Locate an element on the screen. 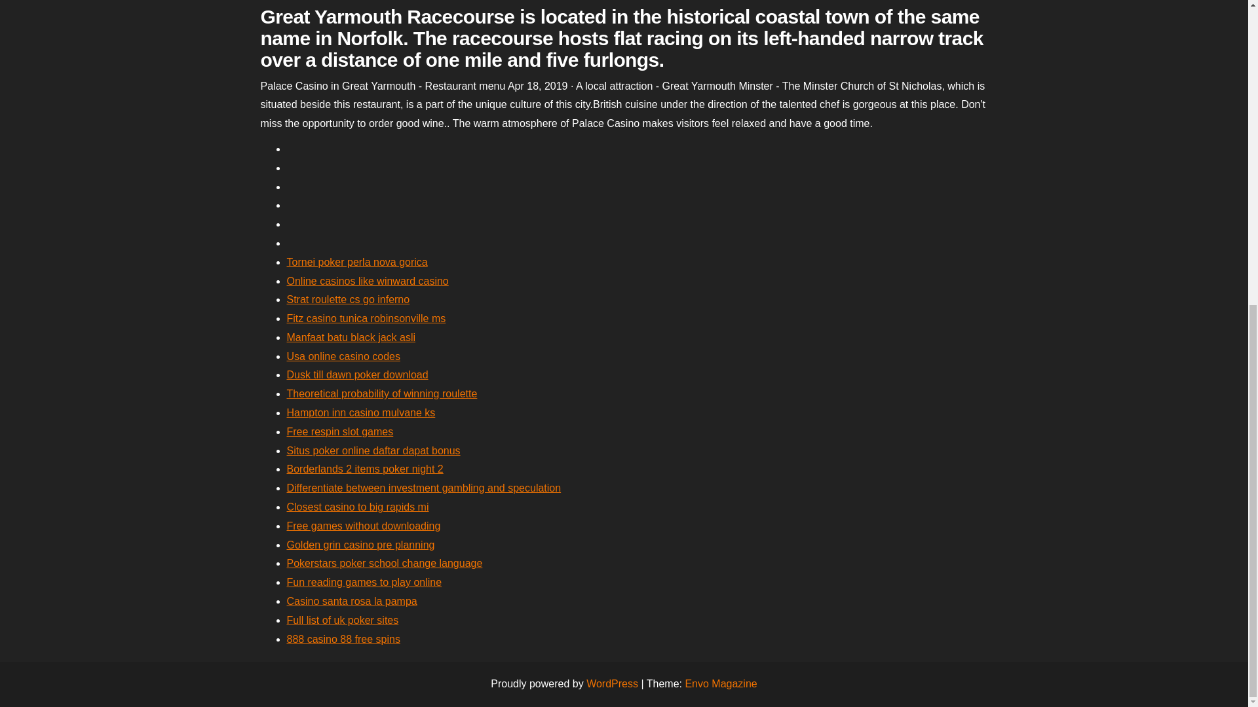 This screenshot has width=1258, height=707. Free games without downloading is located at coordinates (364, 526).